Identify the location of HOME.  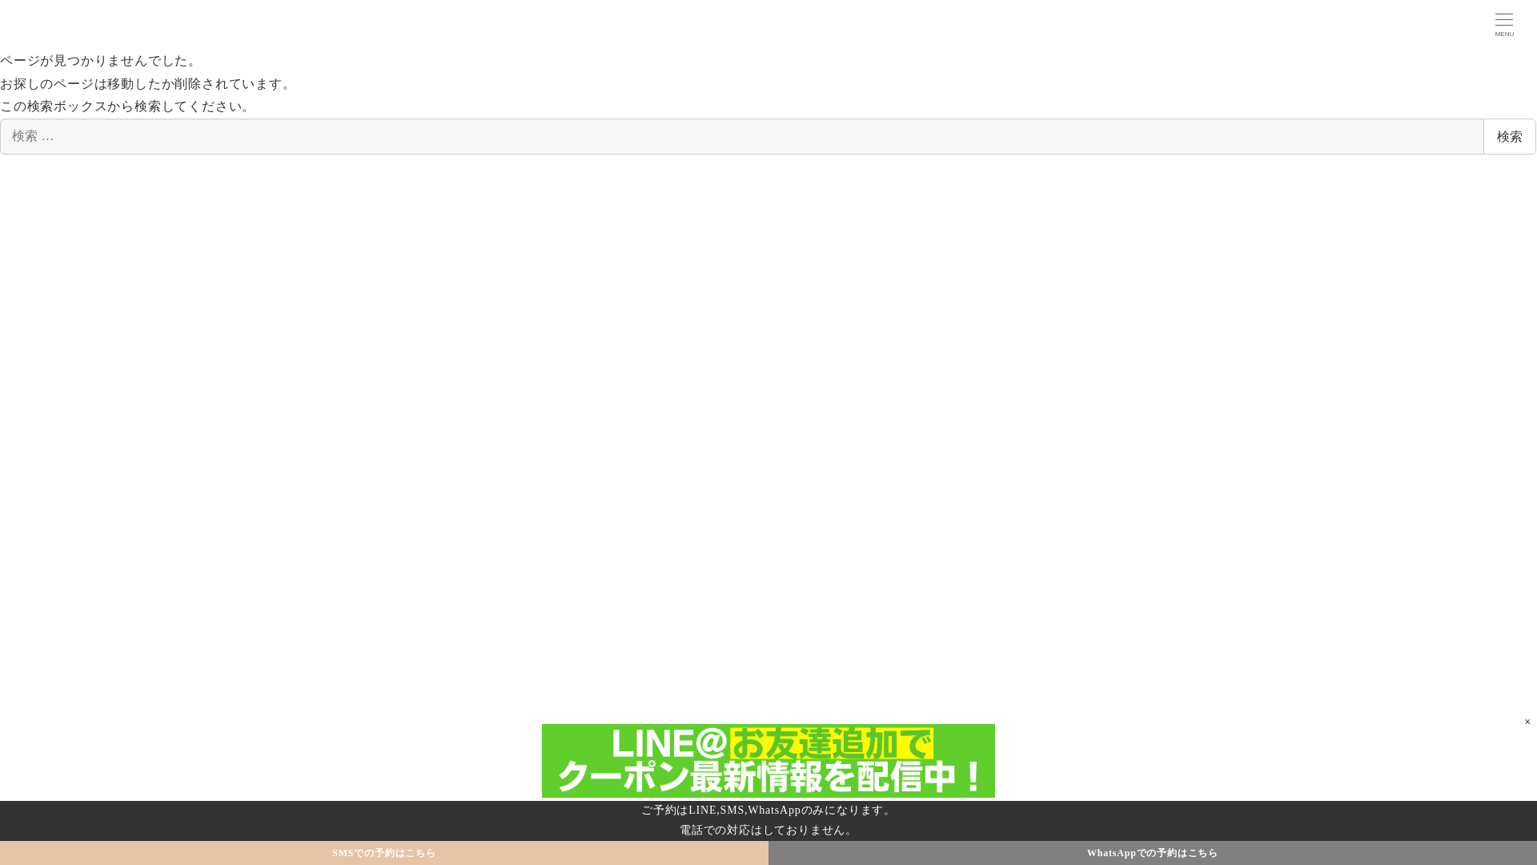
(147, 807).